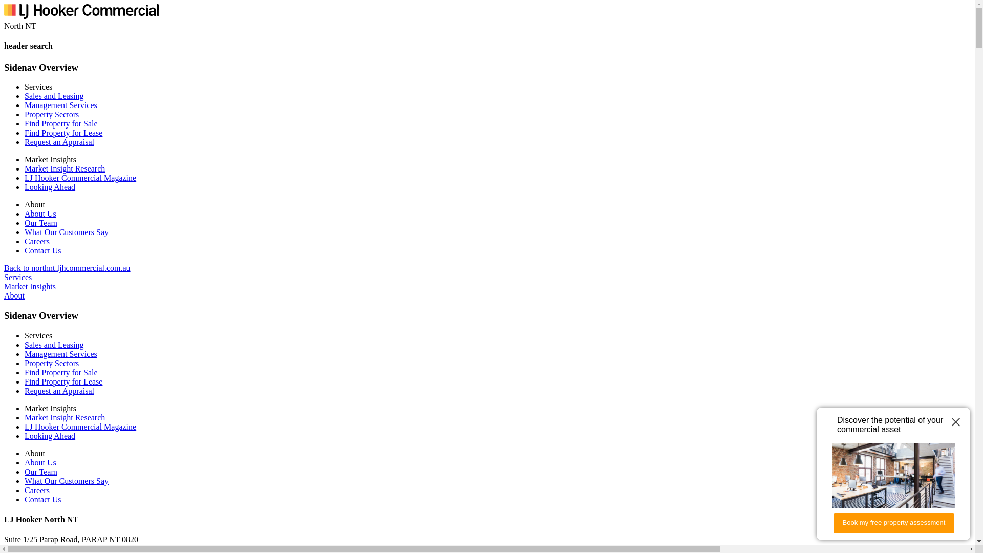 This screenshot has width=983, height=553. I want to click on Property Sectors, so click(52, 115).